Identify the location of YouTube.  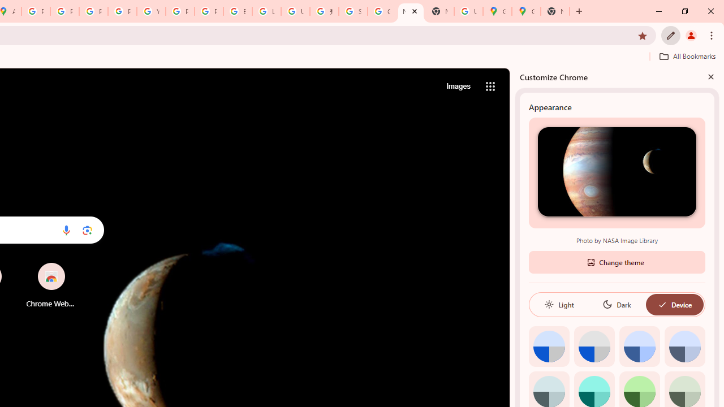
(151, 11).